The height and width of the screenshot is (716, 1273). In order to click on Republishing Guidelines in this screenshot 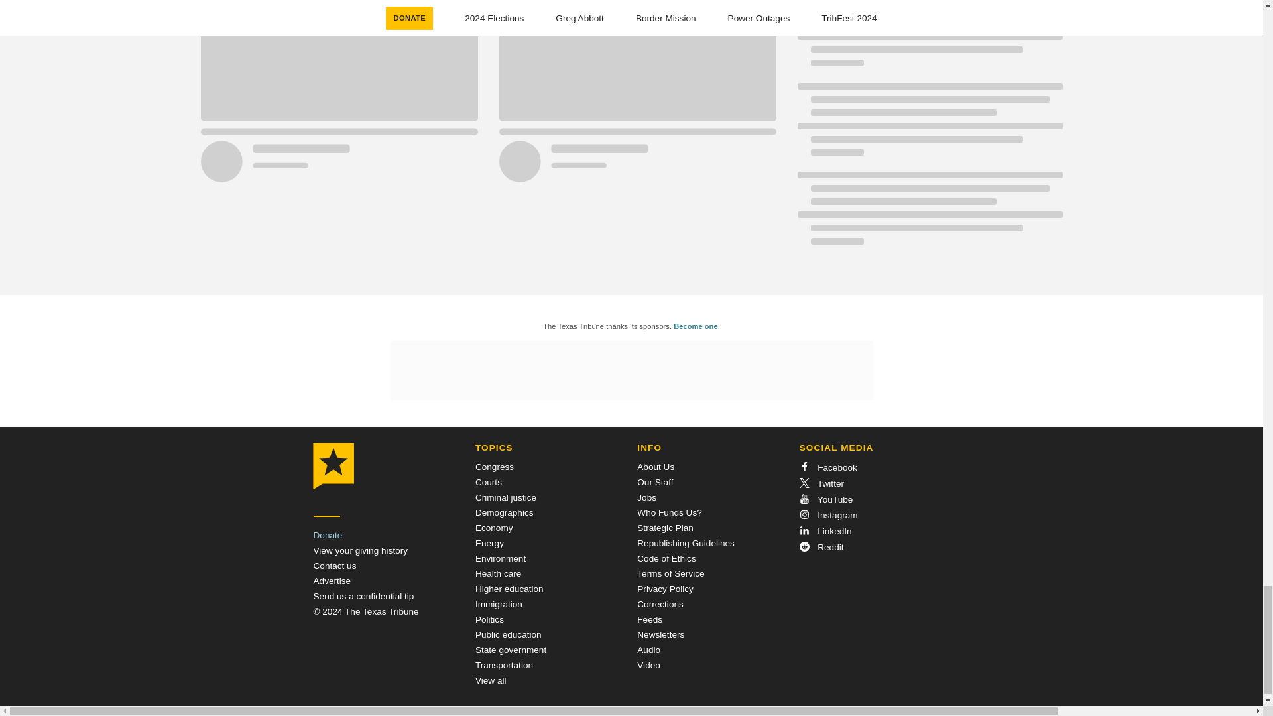, I will do `click(686, 544)`.